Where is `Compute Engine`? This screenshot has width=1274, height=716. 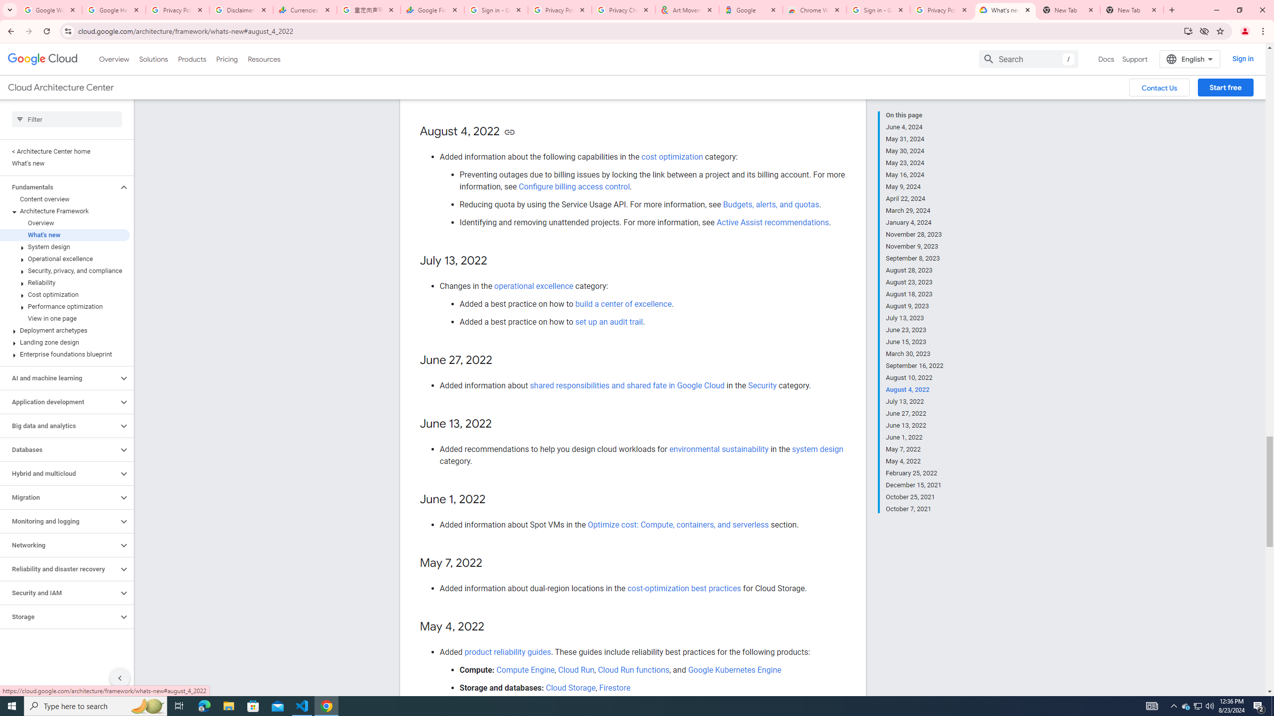
Compute Engine is located at coordinates (526, 669).